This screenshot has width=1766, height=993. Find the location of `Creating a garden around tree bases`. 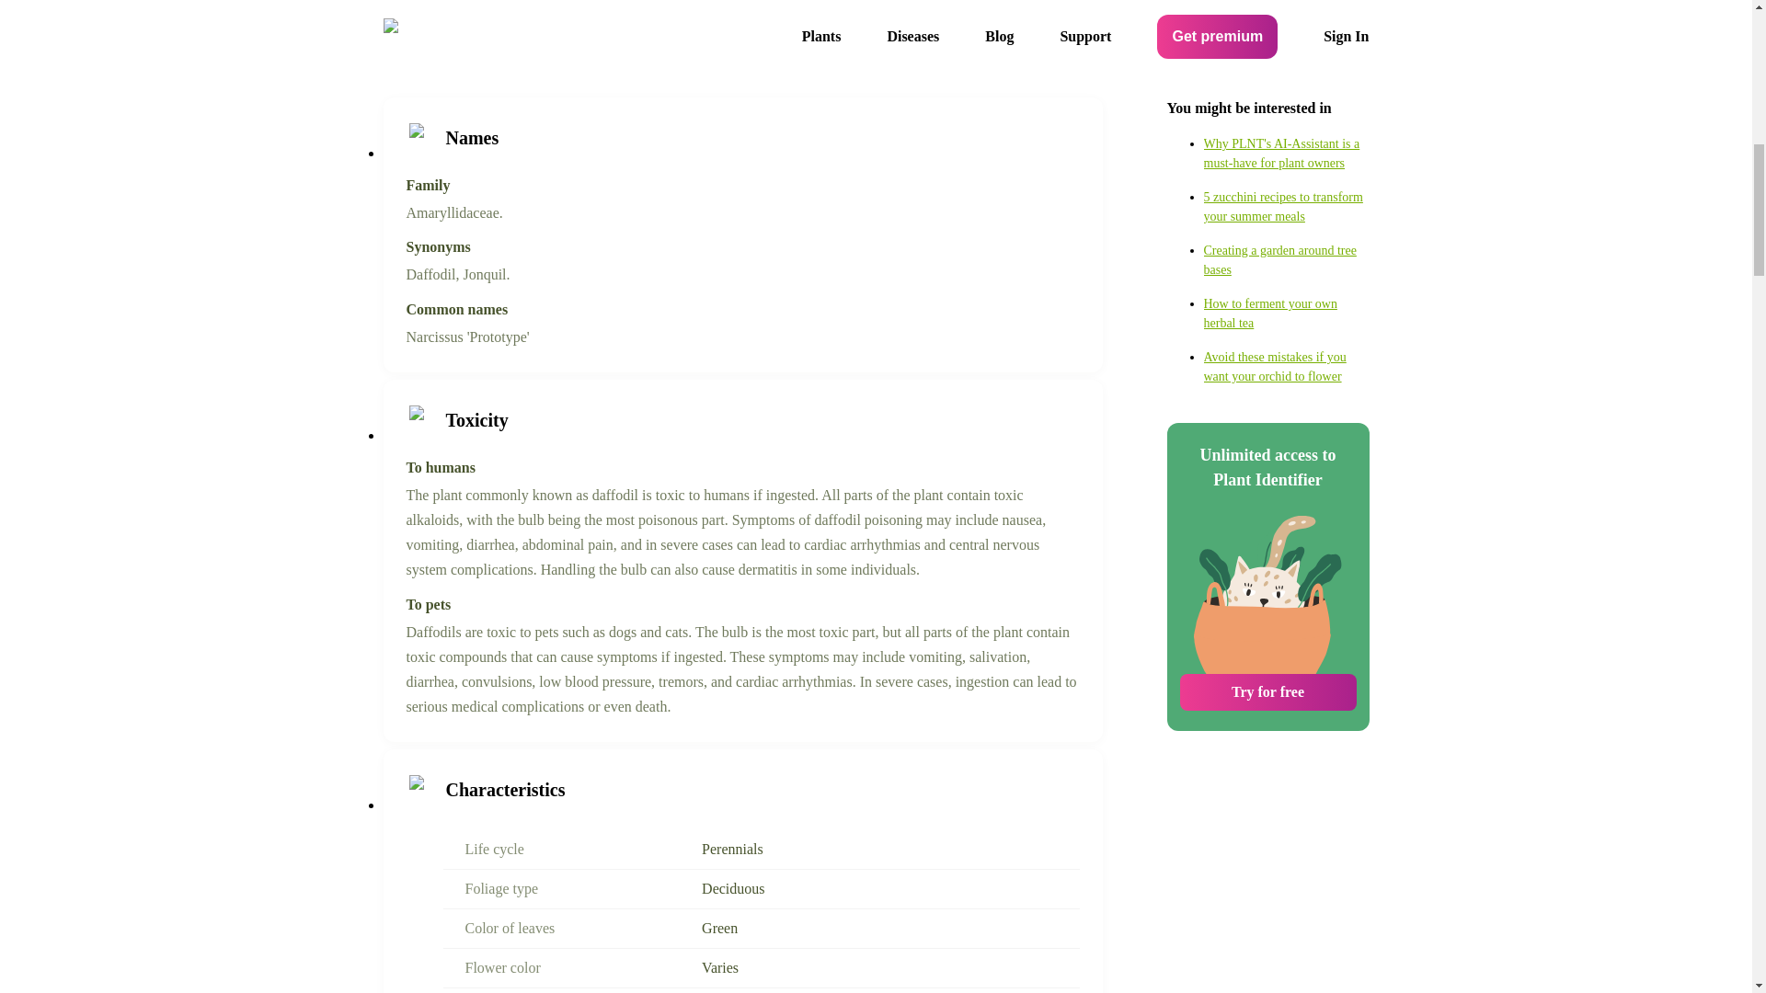

Creating a garden around tree bases is located at coordinates (1286, 108).